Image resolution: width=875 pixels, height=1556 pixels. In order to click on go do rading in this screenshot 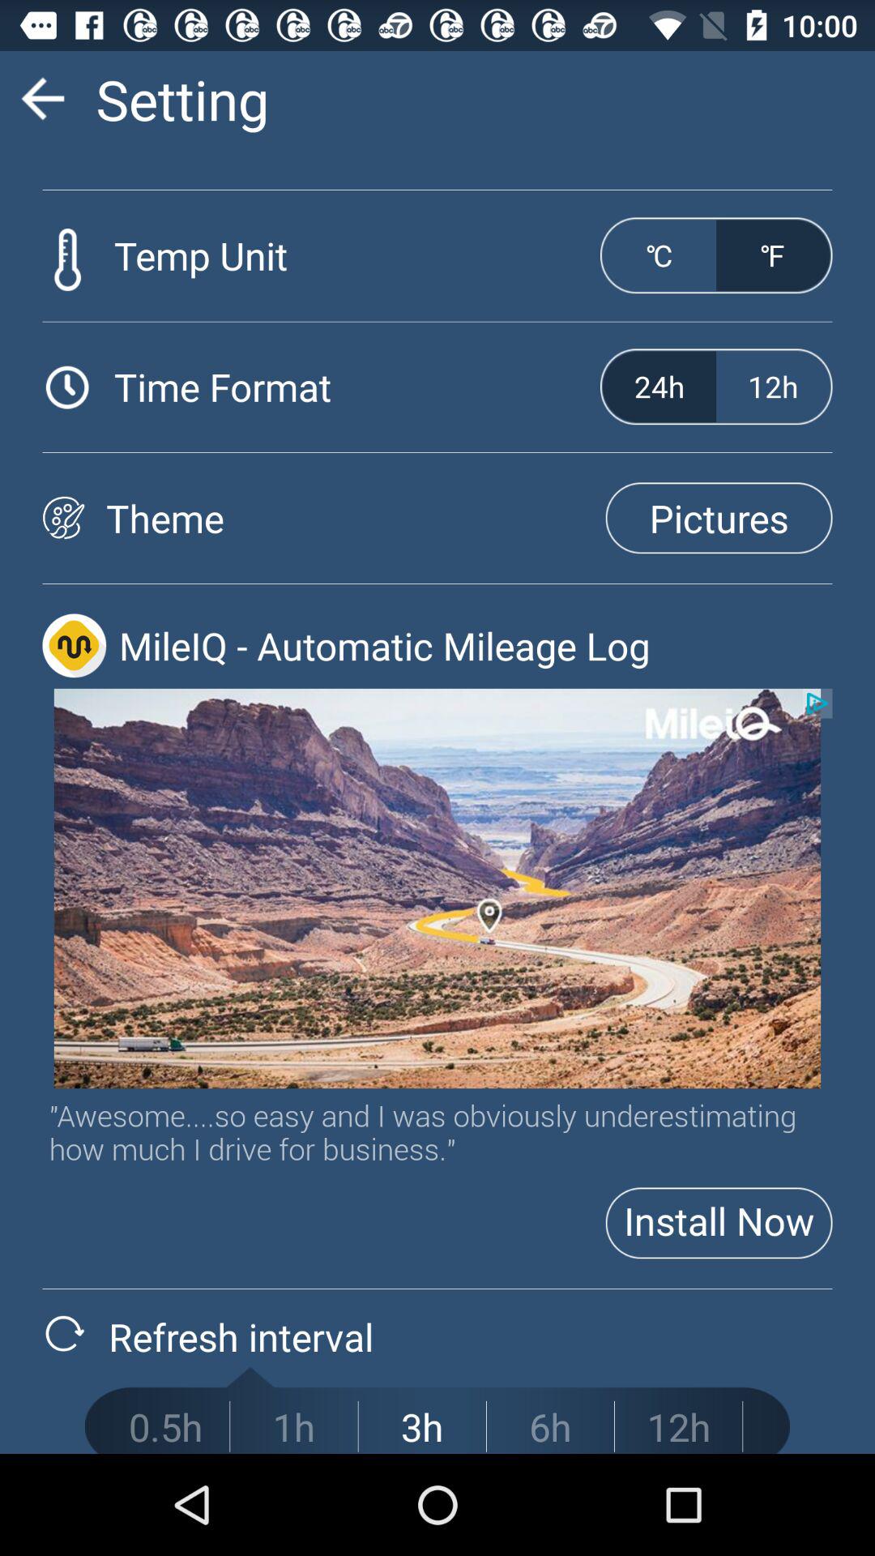, I will do `click(42, 99)`.